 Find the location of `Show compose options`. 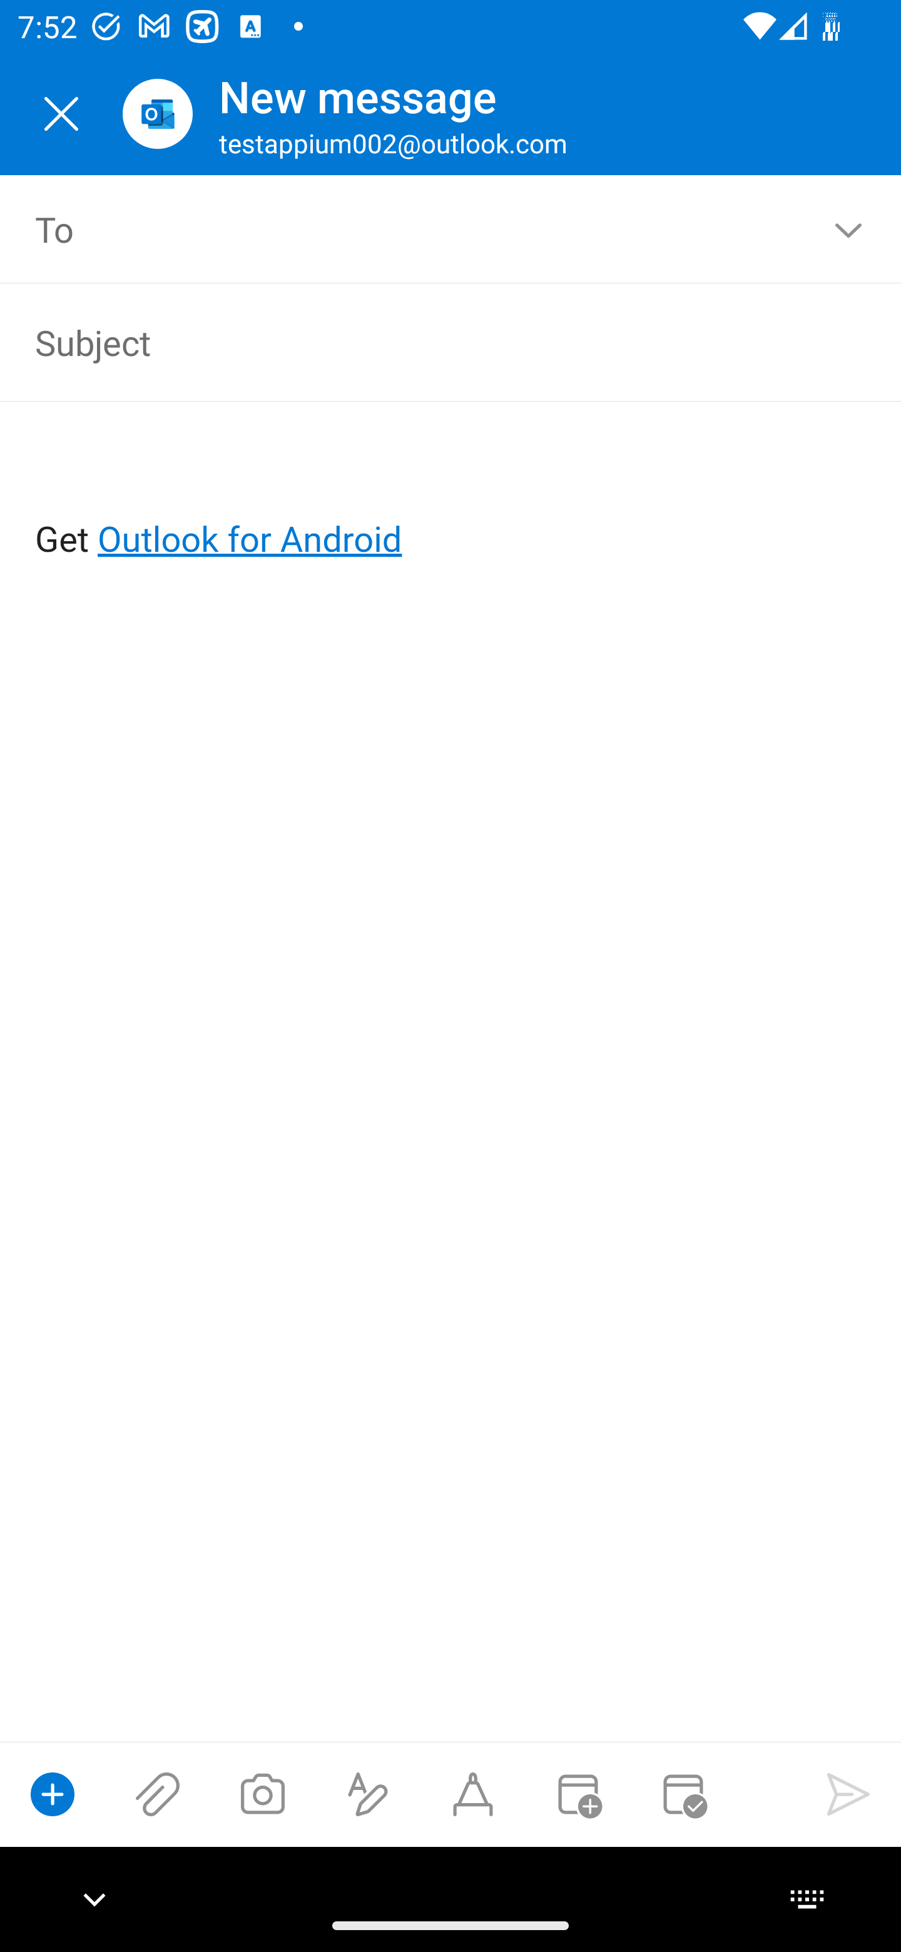

Show compose options is located at coordinates (53, 1794).